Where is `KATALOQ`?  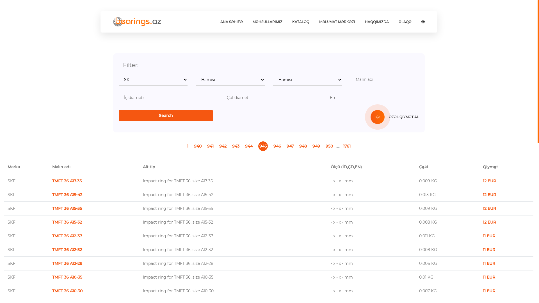
KATALOQ is located at coordinates (300, 22).